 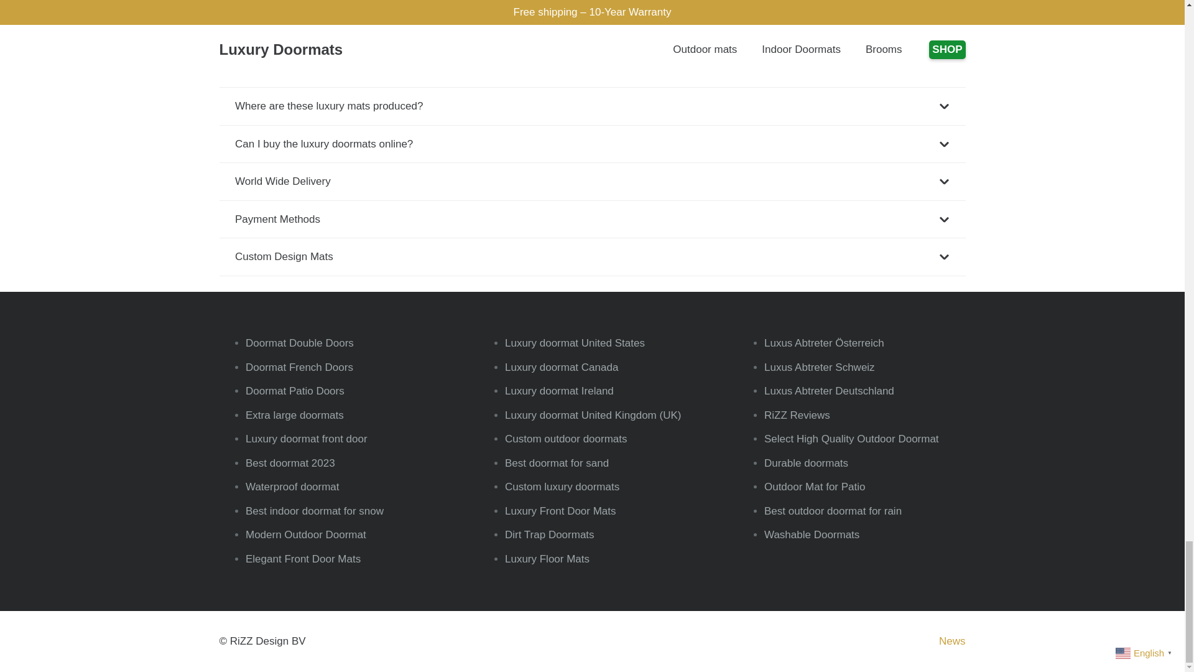 I want to click on Modern Outdoor Doormat, so click(x=306, y=534).